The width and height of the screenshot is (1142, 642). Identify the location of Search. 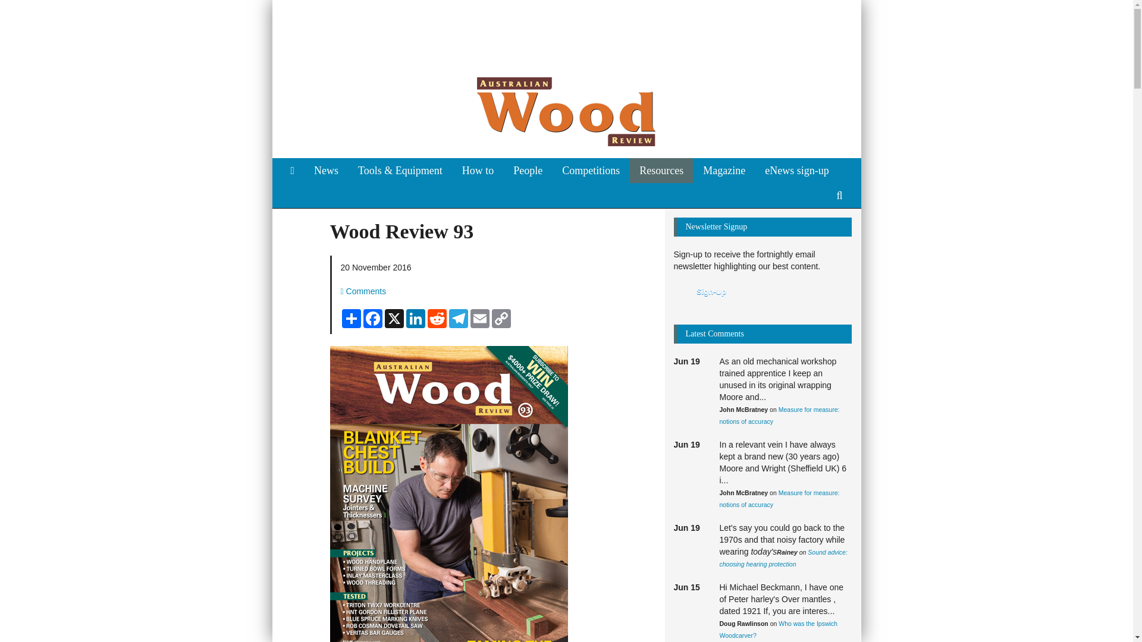
(839, 195).